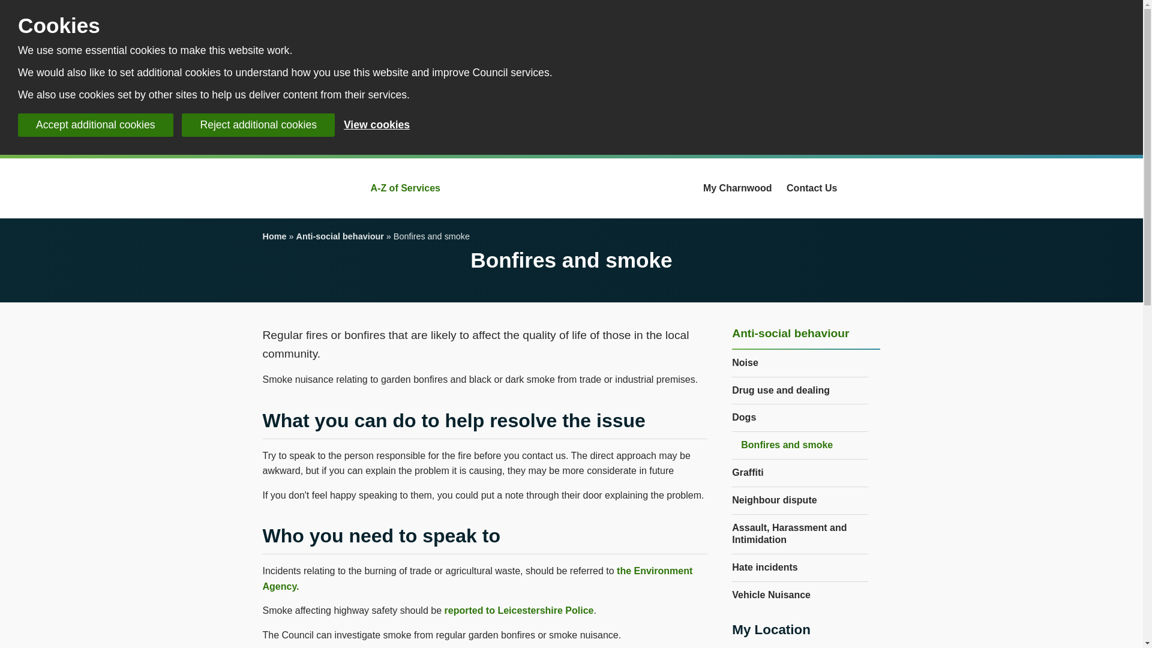 Image resolution: width=1152 pixels, height=648 pixels. What do you see at coordinates (812, 188) in the screenshot?
I see `Contact Us` at bounding box center [812, 188].